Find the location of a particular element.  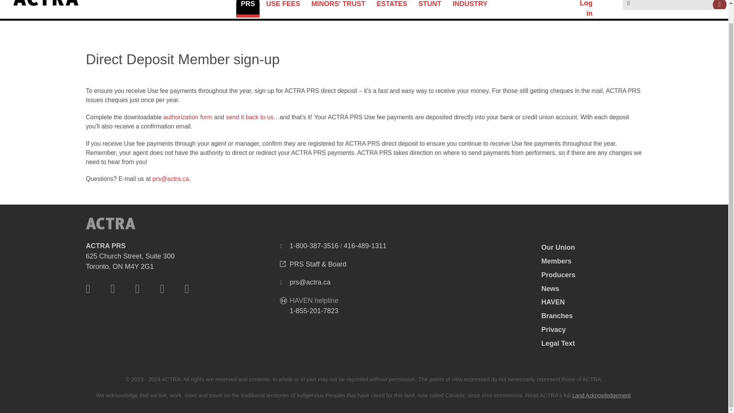

Producers is located at coordinates (558, 275).